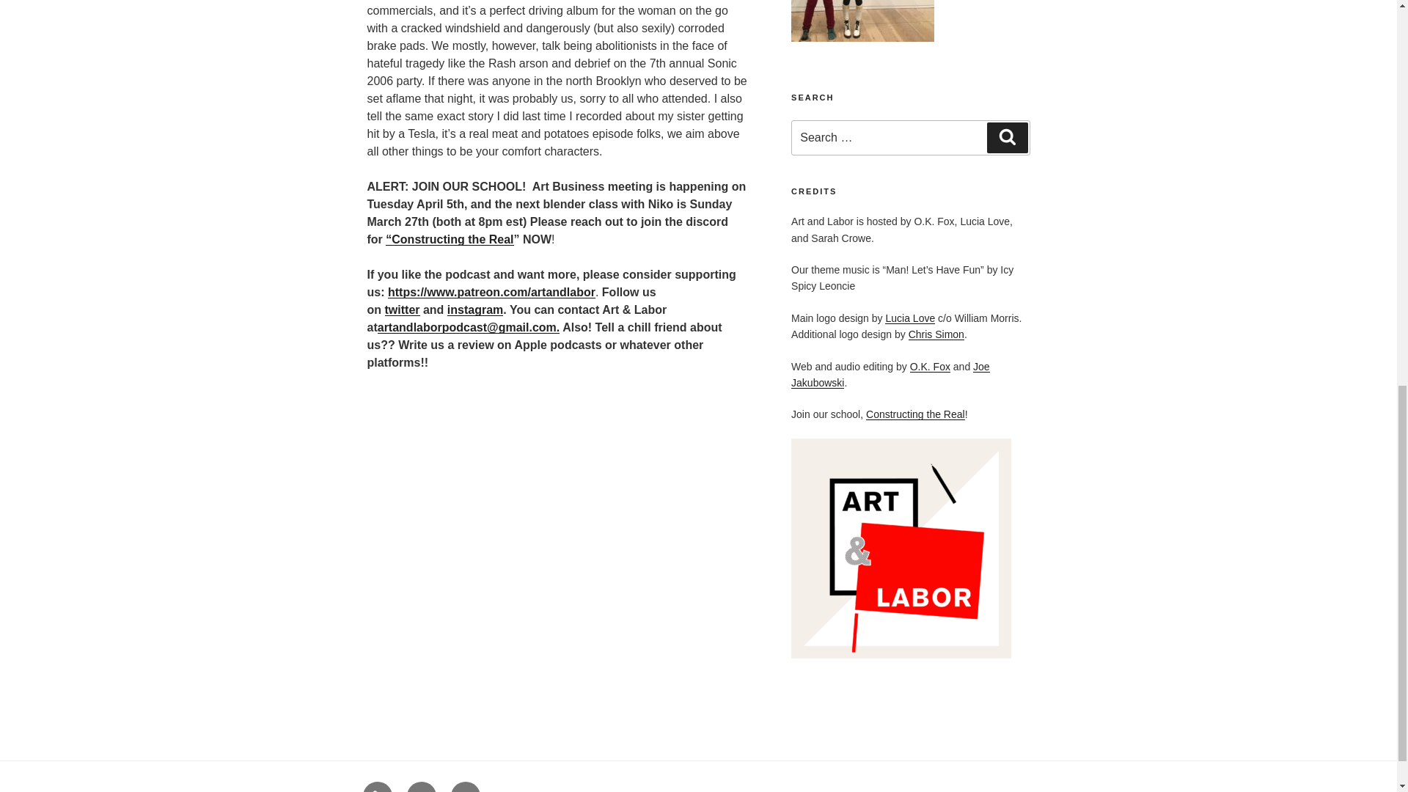  What do you see at coordinates (915, 414) in the screenshot?
I see `Constructing the Real` at bounding box center [915, 414].